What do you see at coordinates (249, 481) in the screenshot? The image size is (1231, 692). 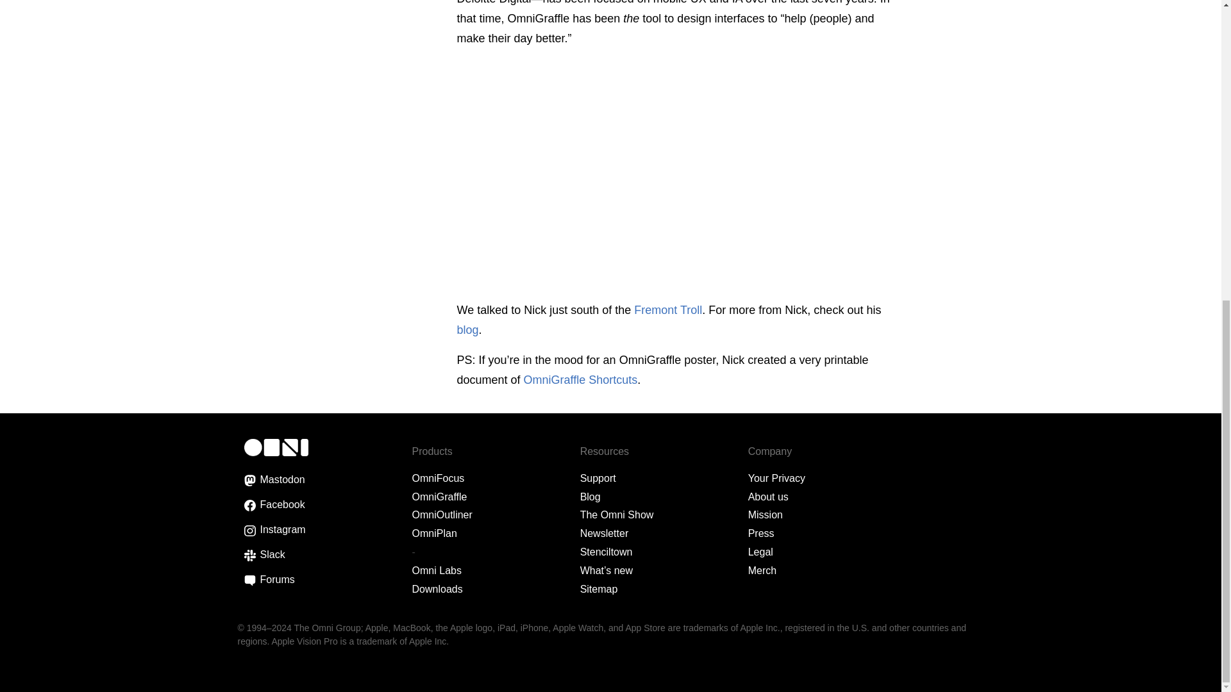 I see `Mastodon` at bounding box center [249, 481].